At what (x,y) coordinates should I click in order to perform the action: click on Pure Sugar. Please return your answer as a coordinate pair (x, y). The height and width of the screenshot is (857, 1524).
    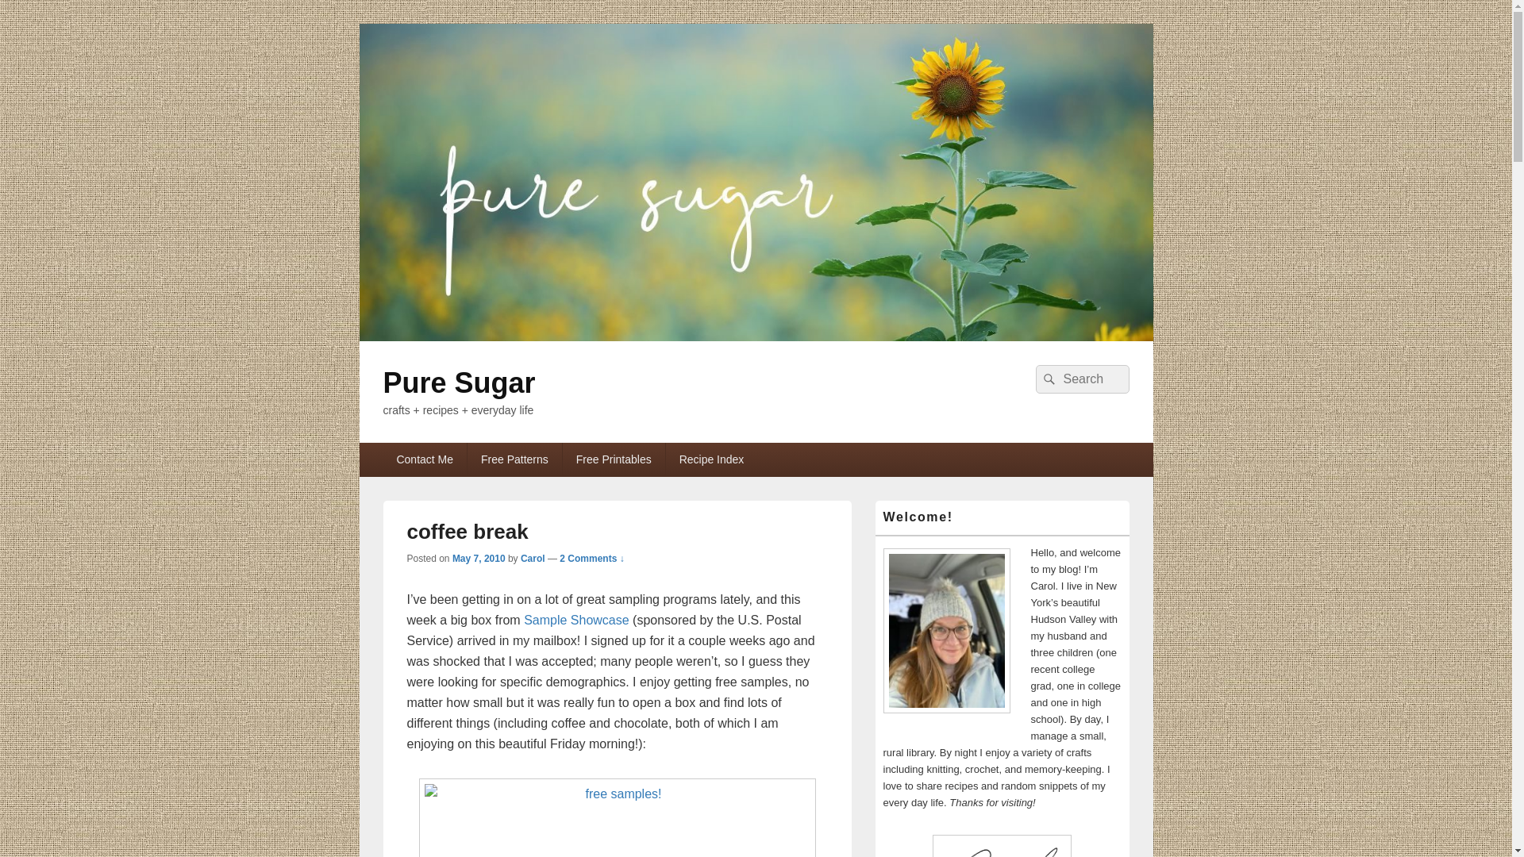
    Looking at the image, I should click on (458, 382).